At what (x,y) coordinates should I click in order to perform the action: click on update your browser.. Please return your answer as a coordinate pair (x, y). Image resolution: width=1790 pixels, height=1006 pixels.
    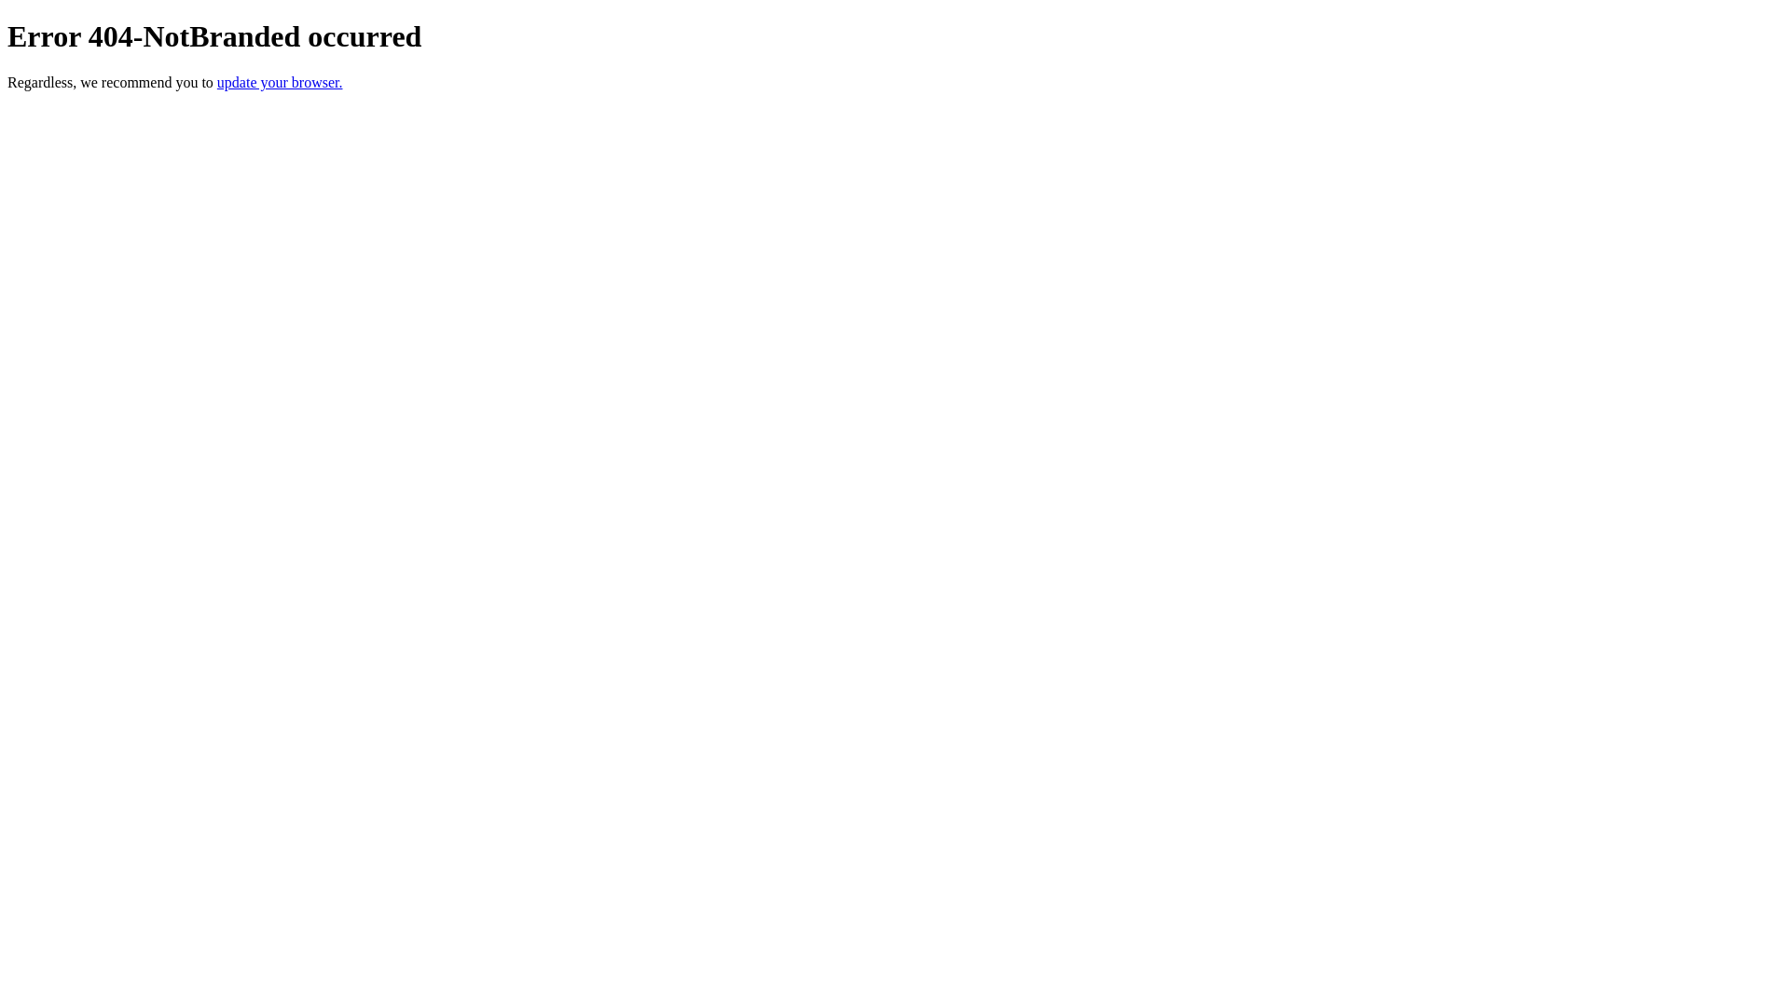
    Looking at the image, I should click on (280, 82).